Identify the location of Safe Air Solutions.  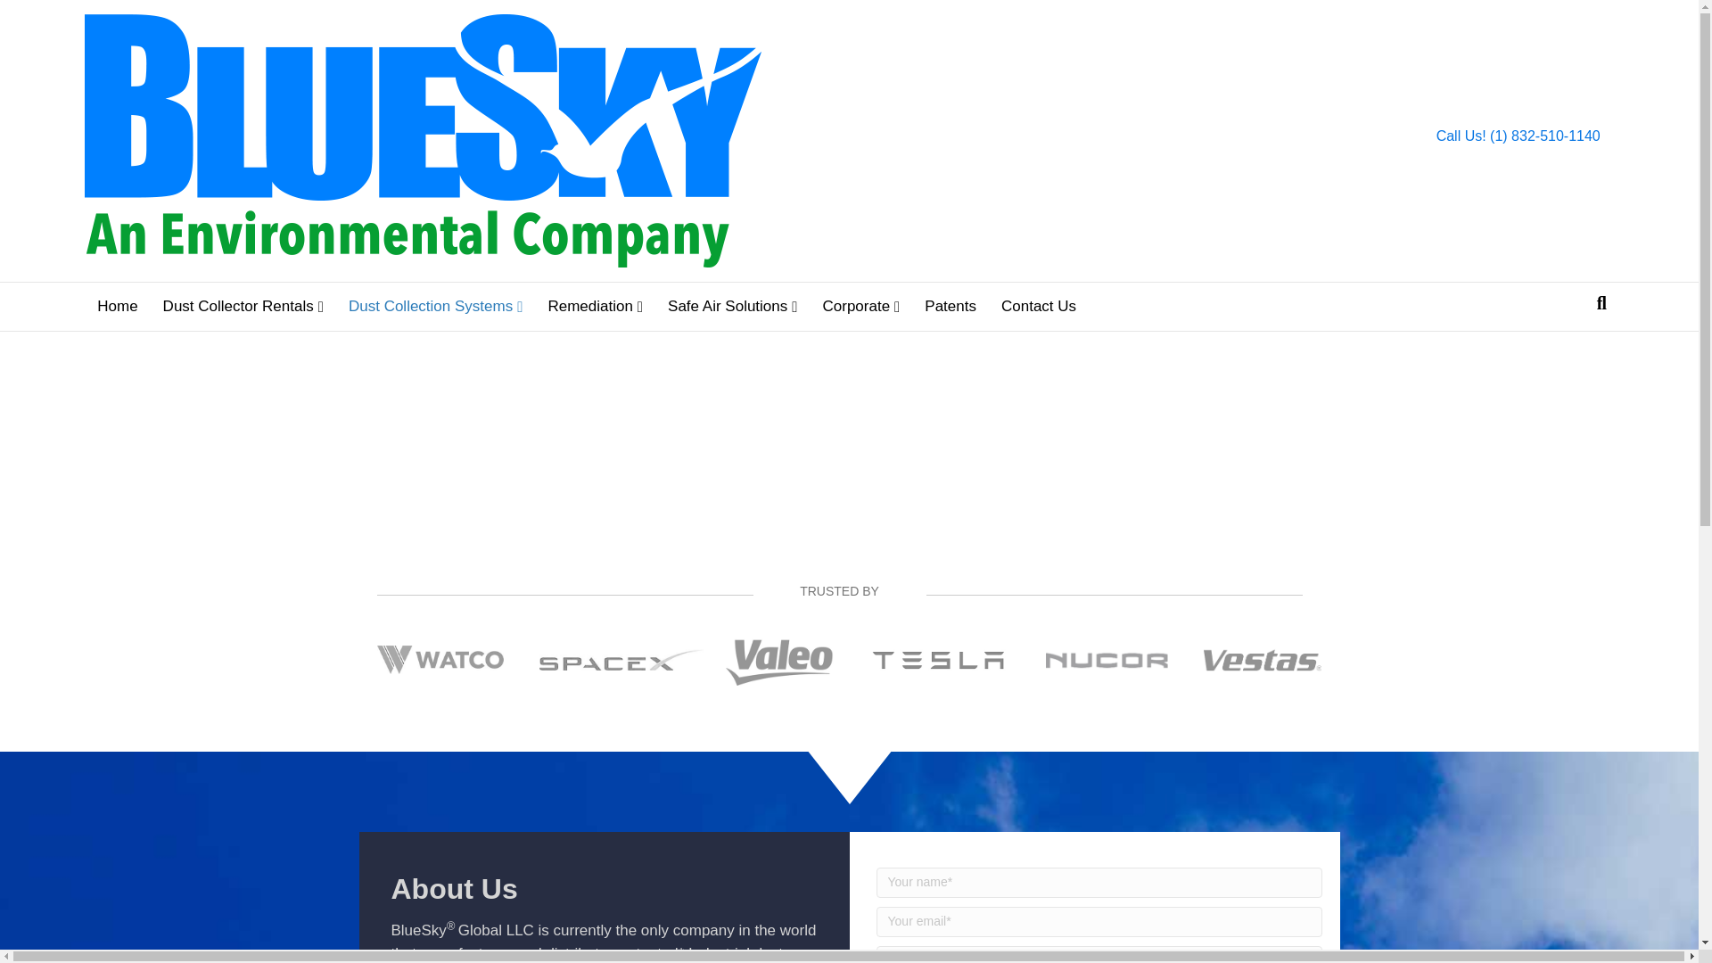
(733, 307).